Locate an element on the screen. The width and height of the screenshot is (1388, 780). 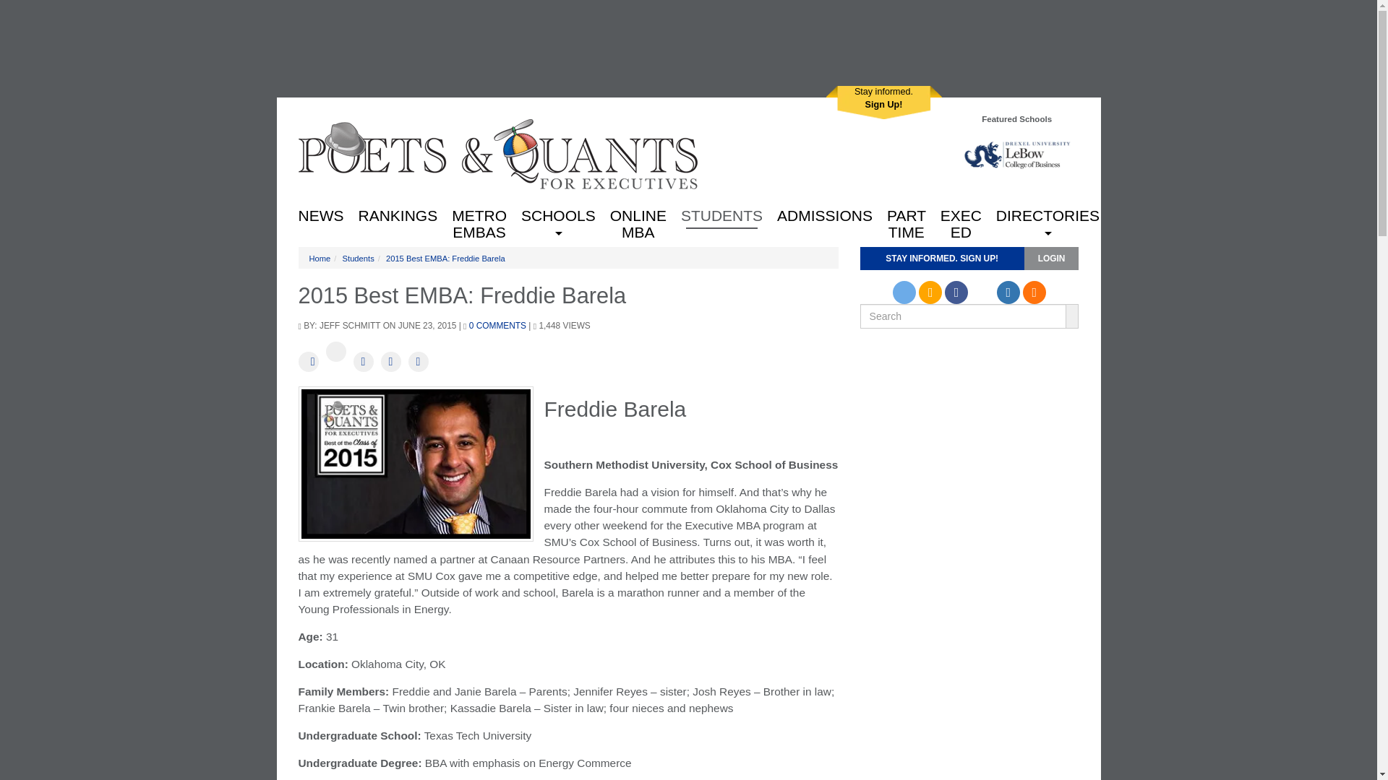
Home is located at coordinates (479, 214).